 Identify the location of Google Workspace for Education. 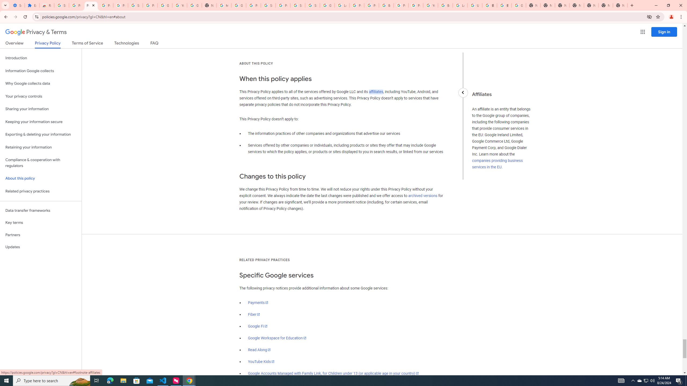
(277, 338).